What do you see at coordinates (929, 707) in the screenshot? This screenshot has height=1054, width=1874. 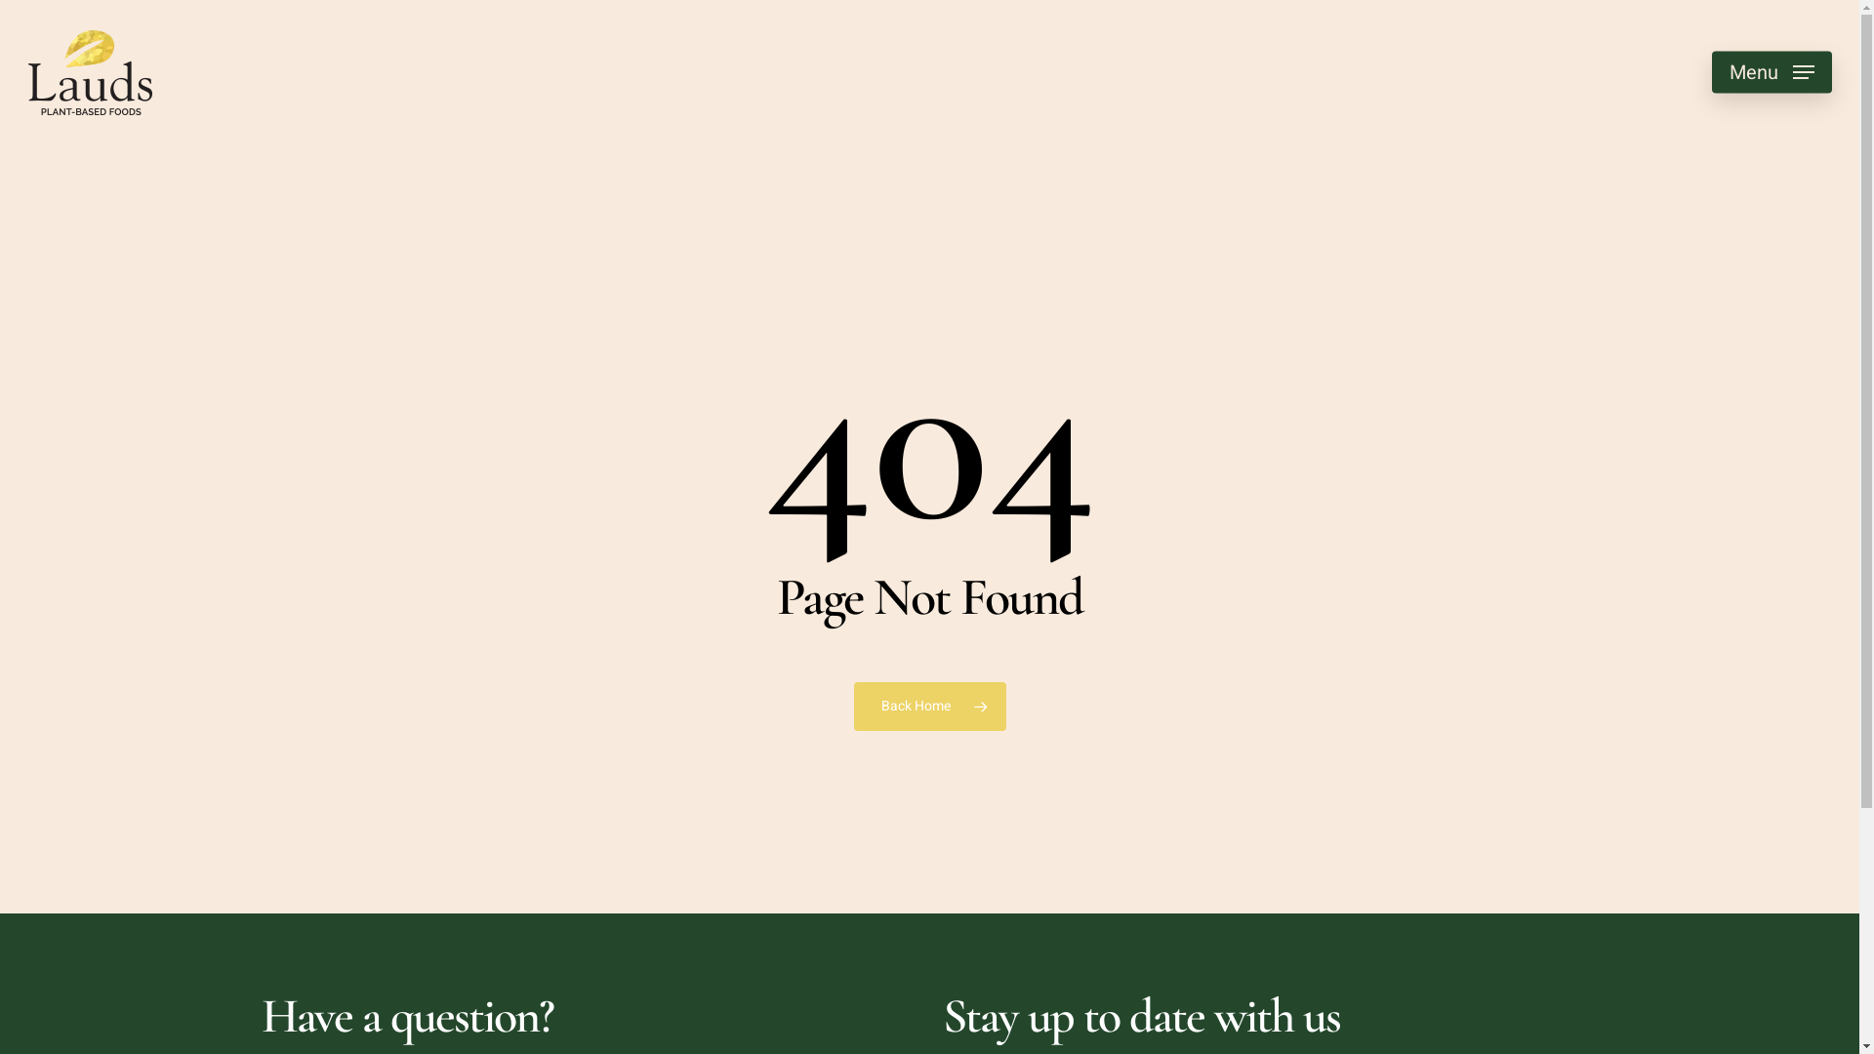 I see `Back Home` at bounding box center [929, 707].